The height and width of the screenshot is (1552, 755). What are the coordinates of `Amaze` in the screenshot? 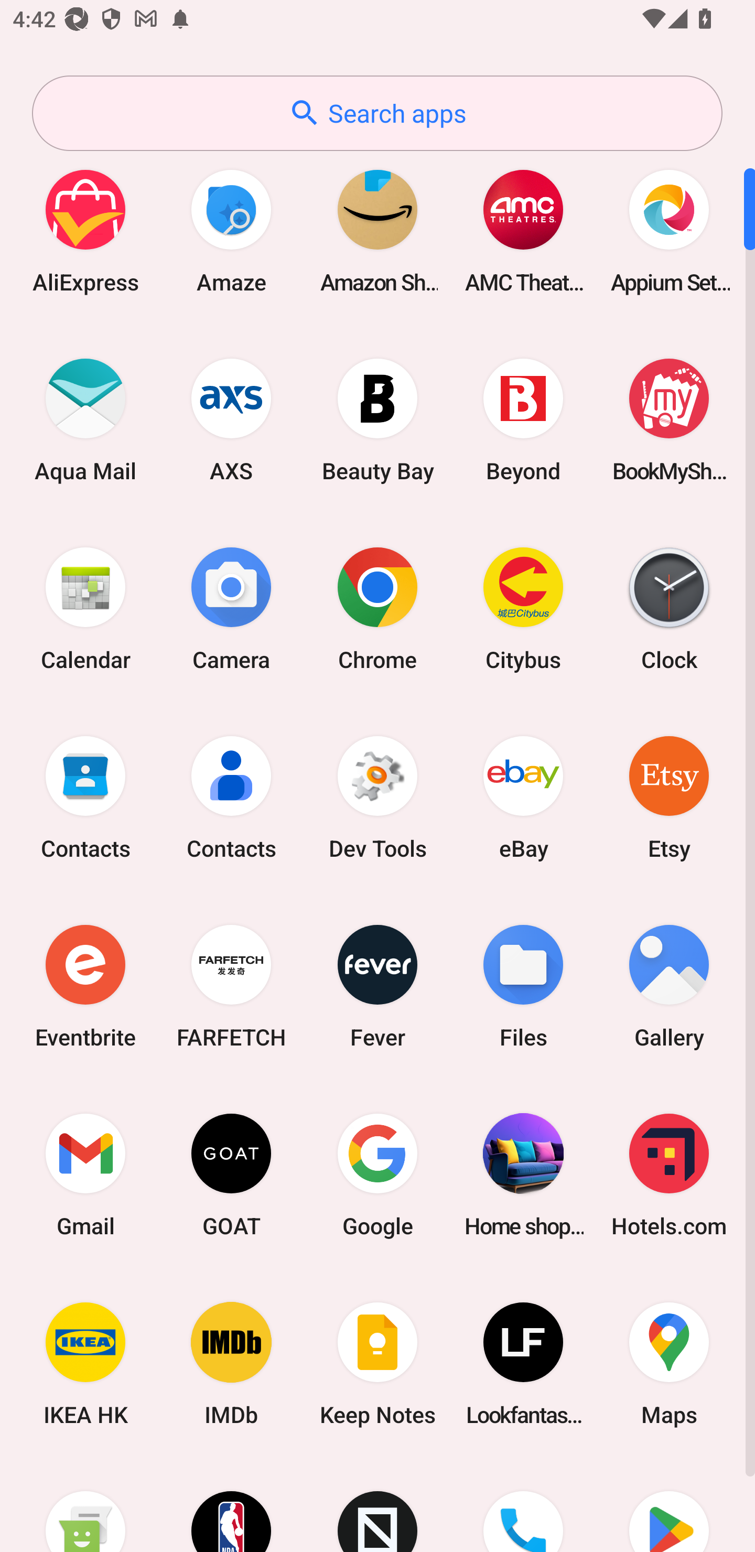 It's located at (231, 231).